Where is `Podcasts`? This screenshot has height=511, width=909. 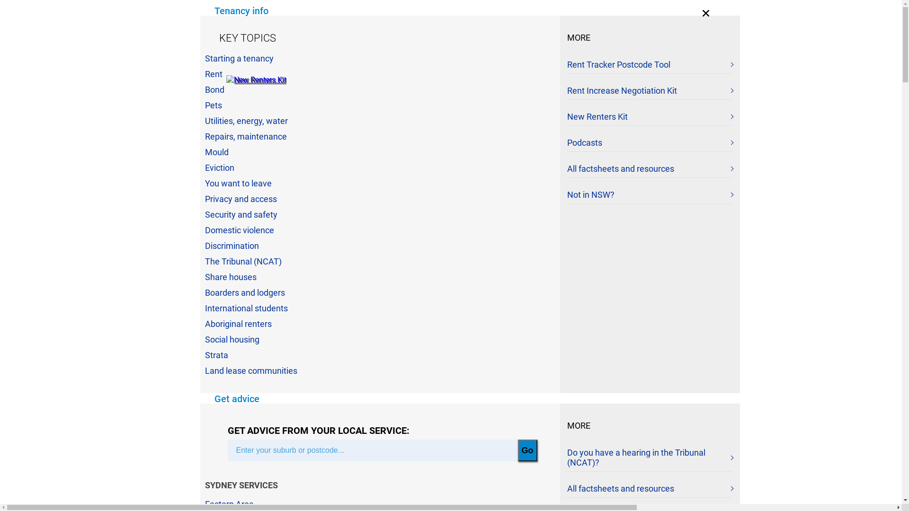 Podcasts is located at coordinates (650, 145).